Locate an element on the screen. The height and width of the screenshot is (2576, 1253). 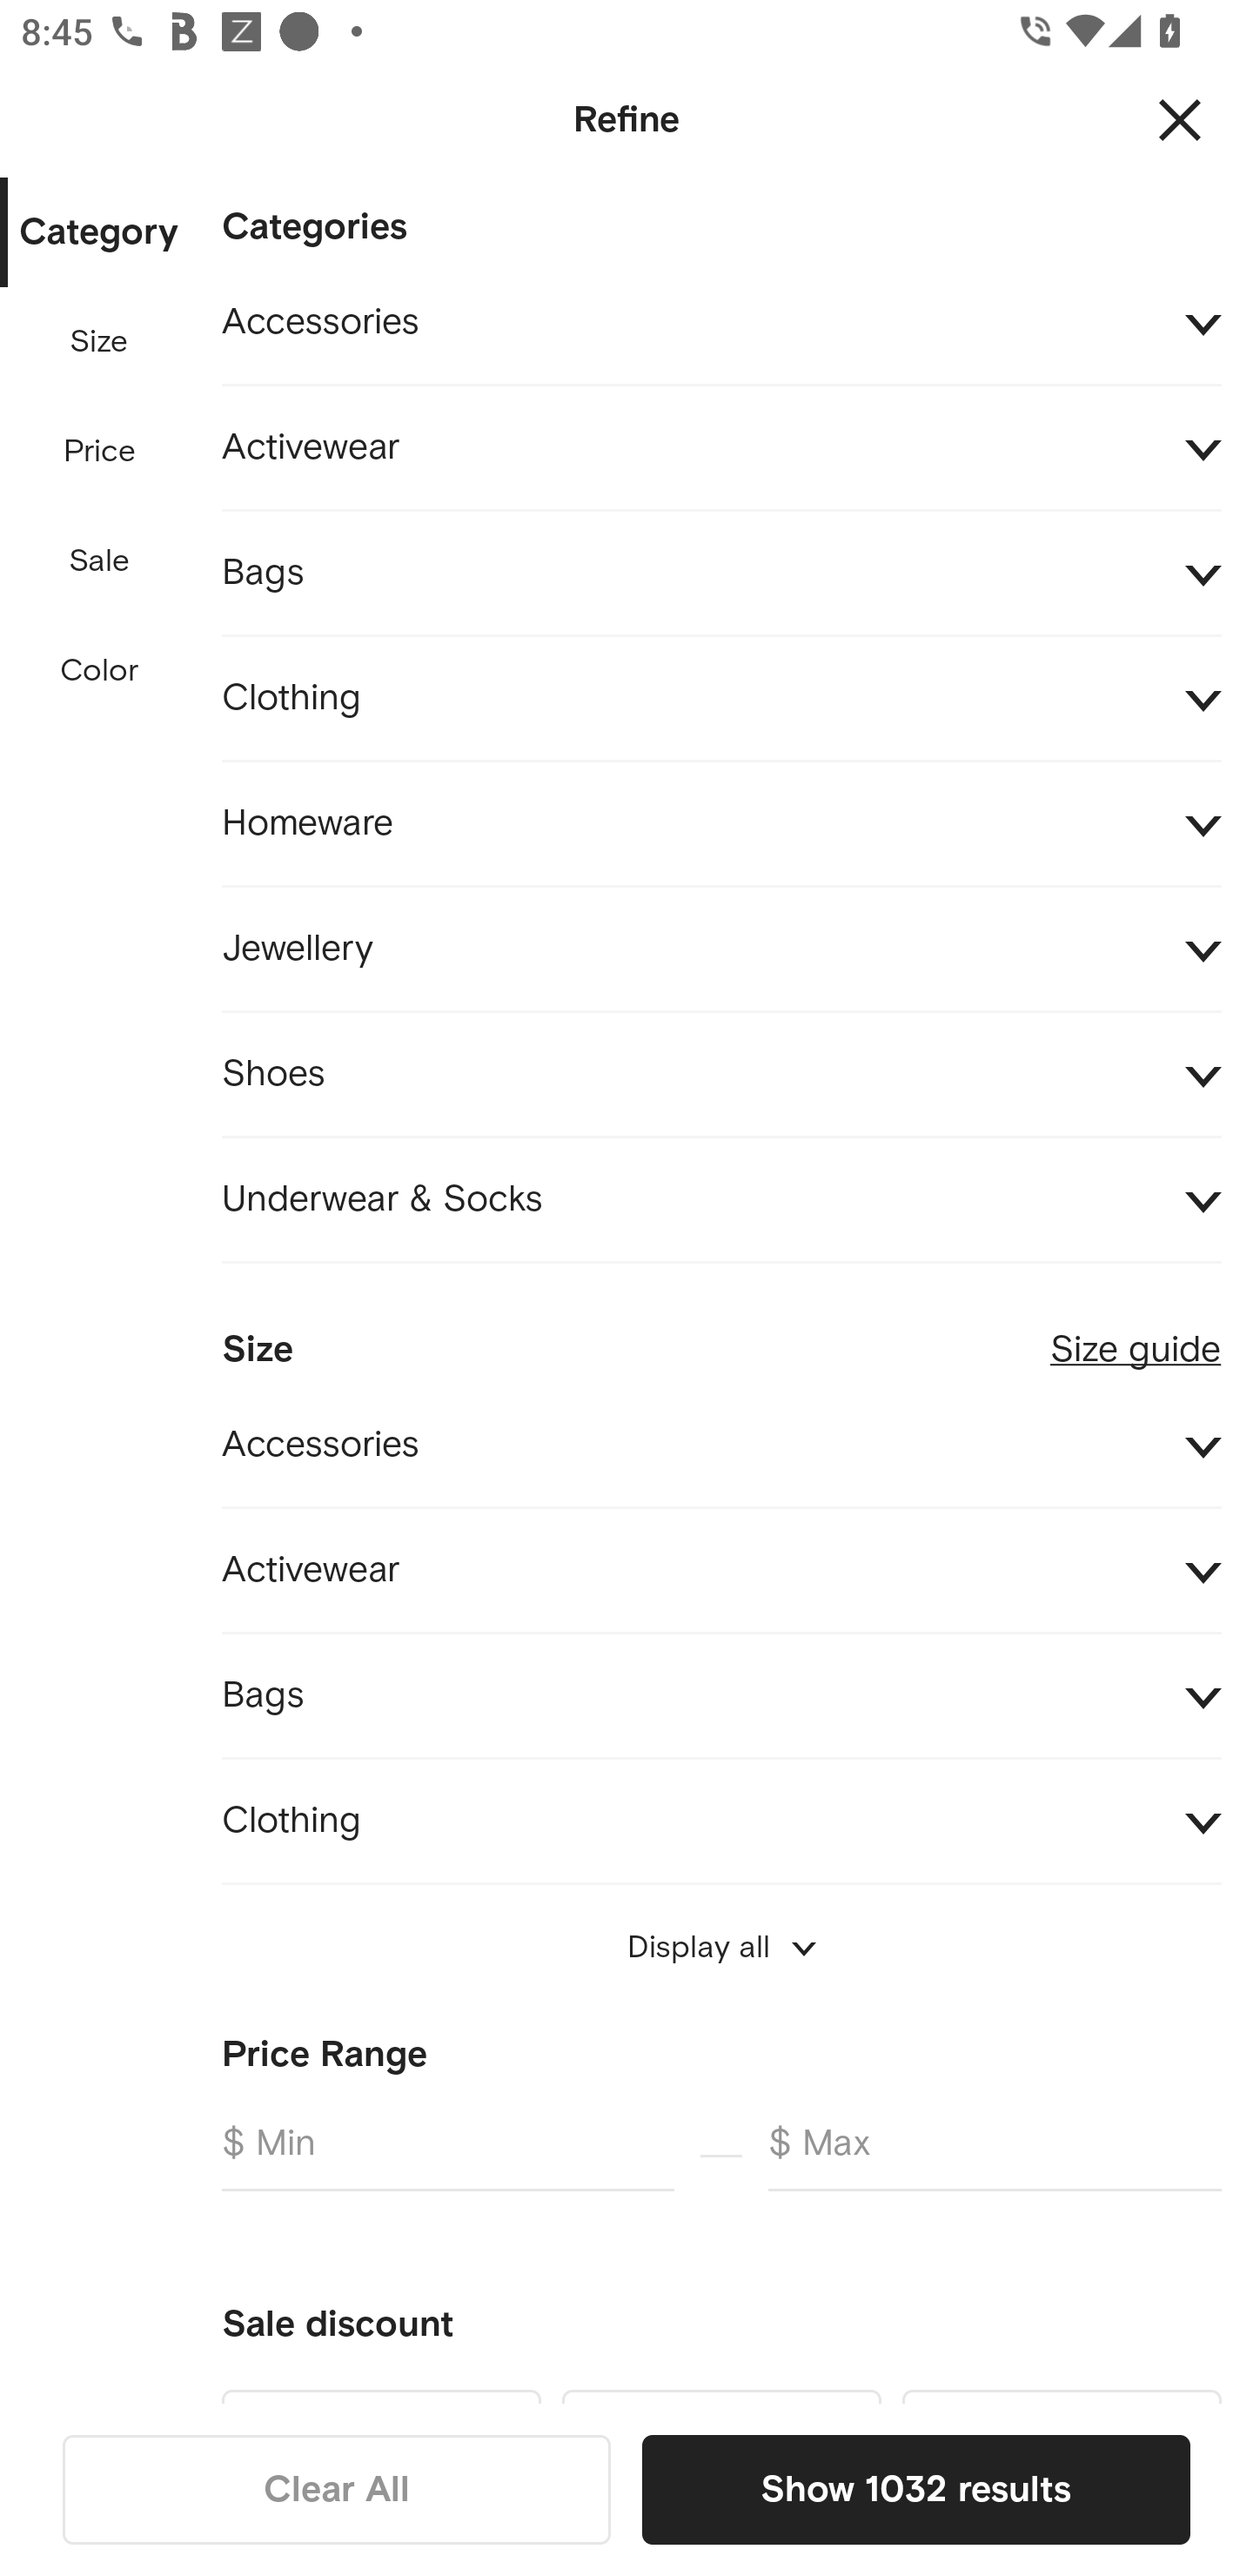
Jewellery is located at coordinates (721, 949).